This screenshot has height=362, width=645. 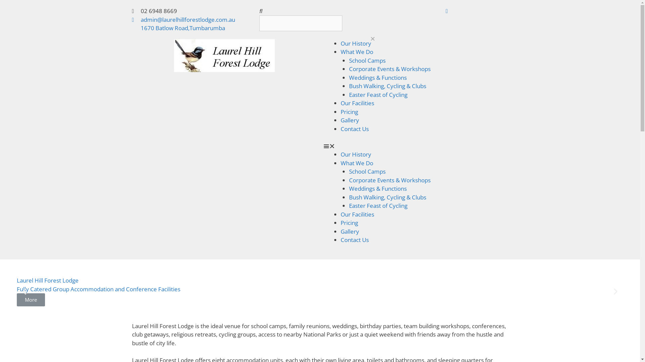 What do you see at coordinates (357, 103) in the screenshot?
I see `Our Facilities` at bounding box center [357, 103].